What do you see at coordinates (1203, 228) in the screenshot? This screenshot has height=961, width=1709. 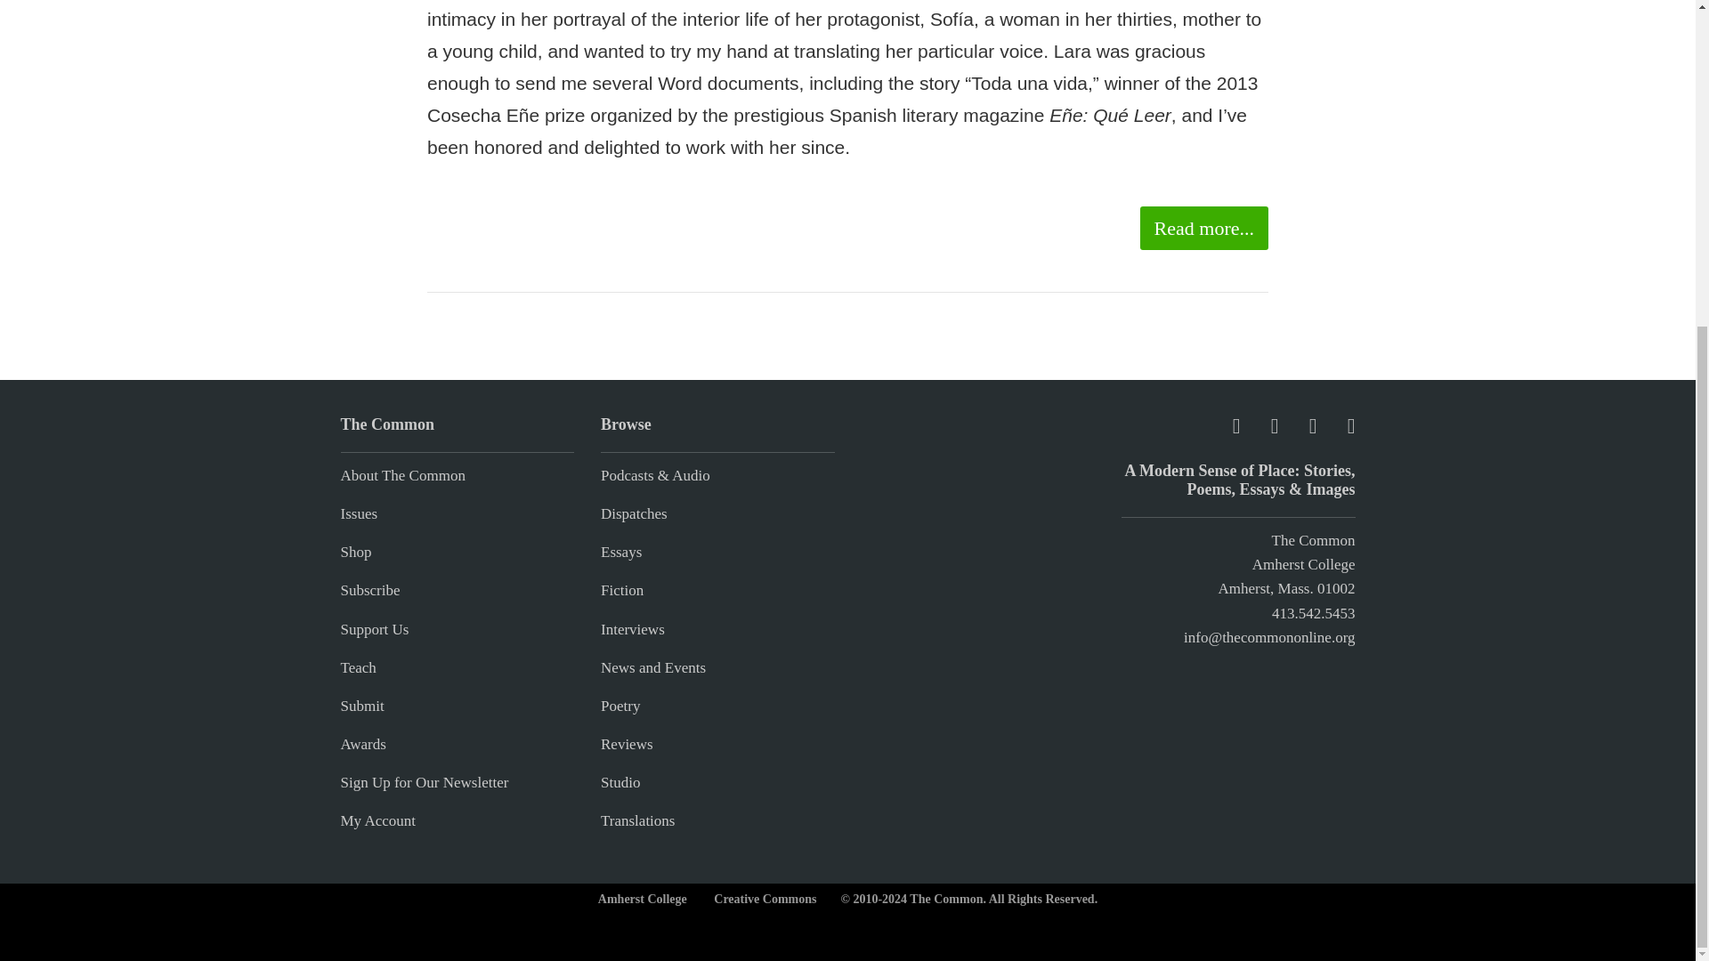 I see `Read more...` at bounding box center [1203, 228].